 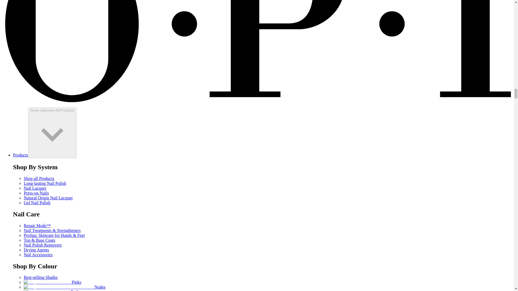 What do you see at coordinates (21, 155) in the screenshot?
I see `Products` at bounding box center [21, 155].